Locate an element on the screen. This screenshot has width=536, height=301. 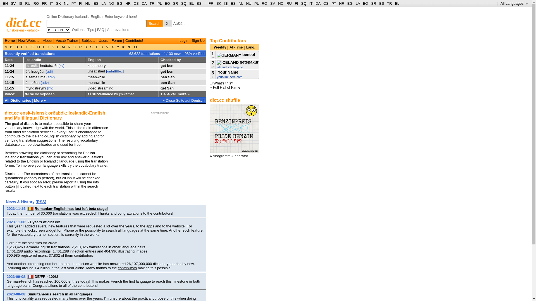
PL is located at coordinates (160, 3).